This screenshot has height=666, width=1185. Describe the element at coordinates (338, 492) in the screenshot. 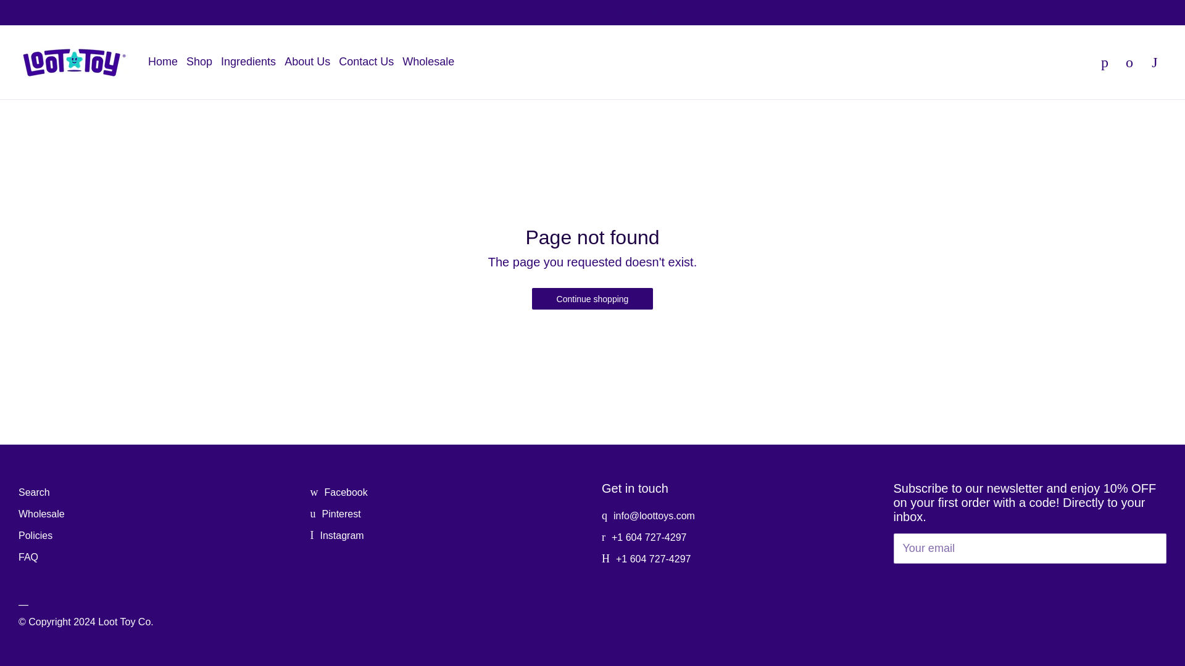

I see `Facebook` at that location.